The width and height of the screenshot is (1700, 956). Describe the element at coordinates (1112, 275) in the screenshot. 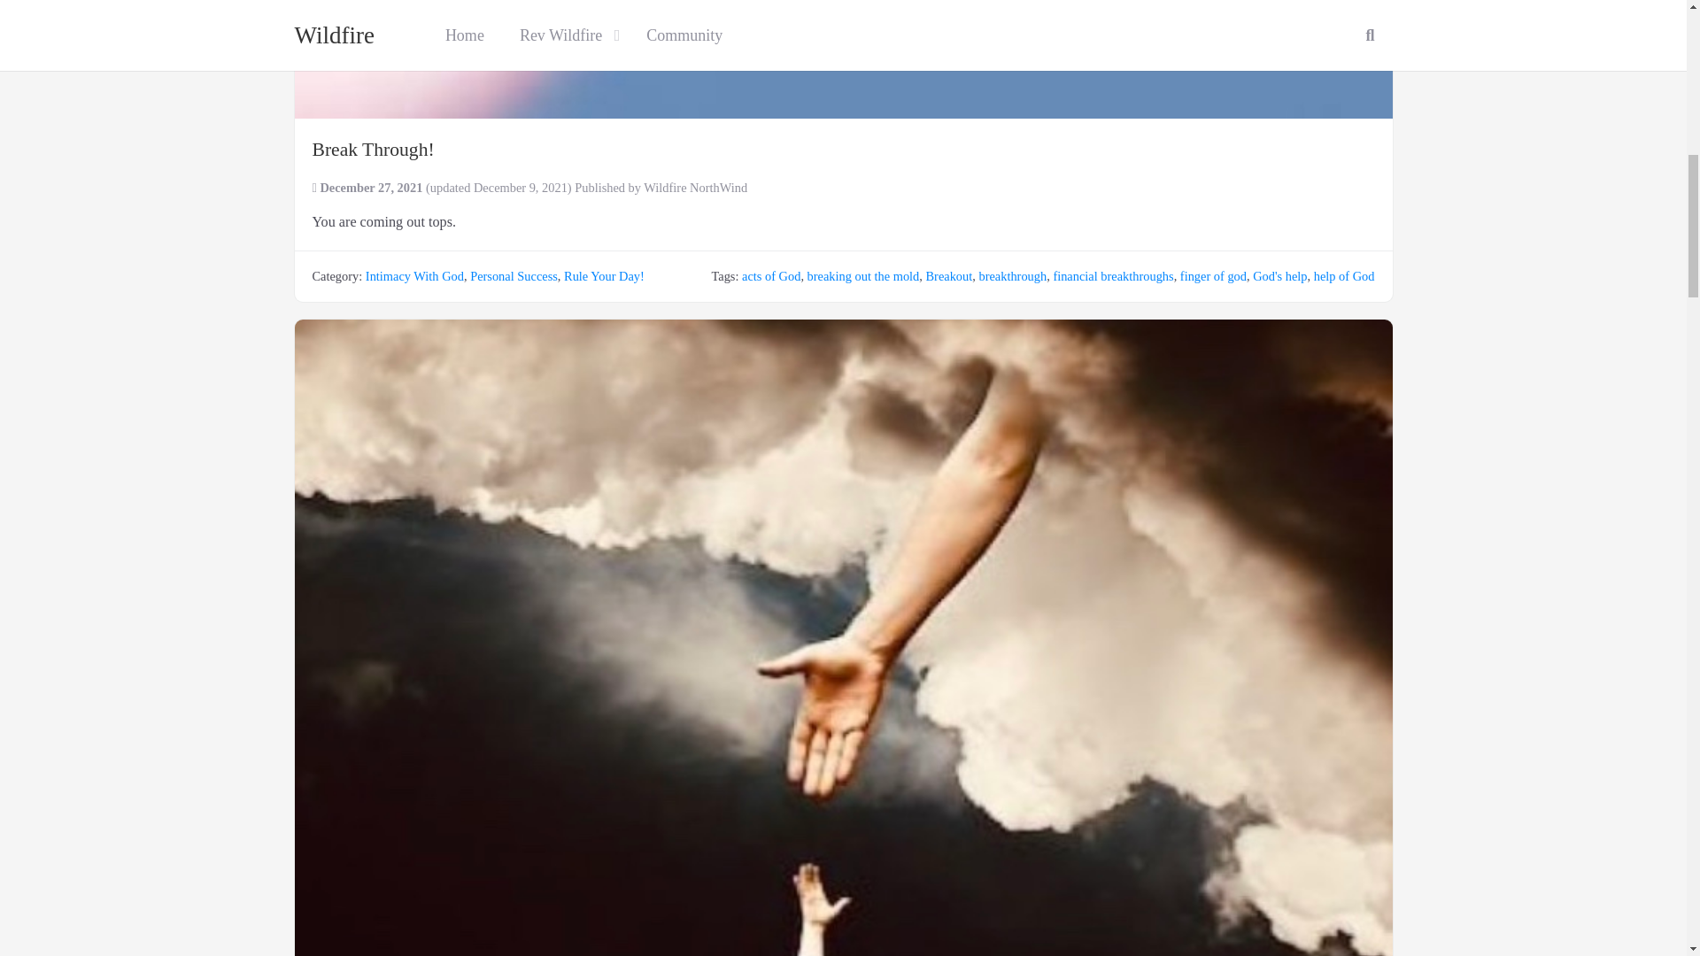

I see `financial breakthroughs` at that location.